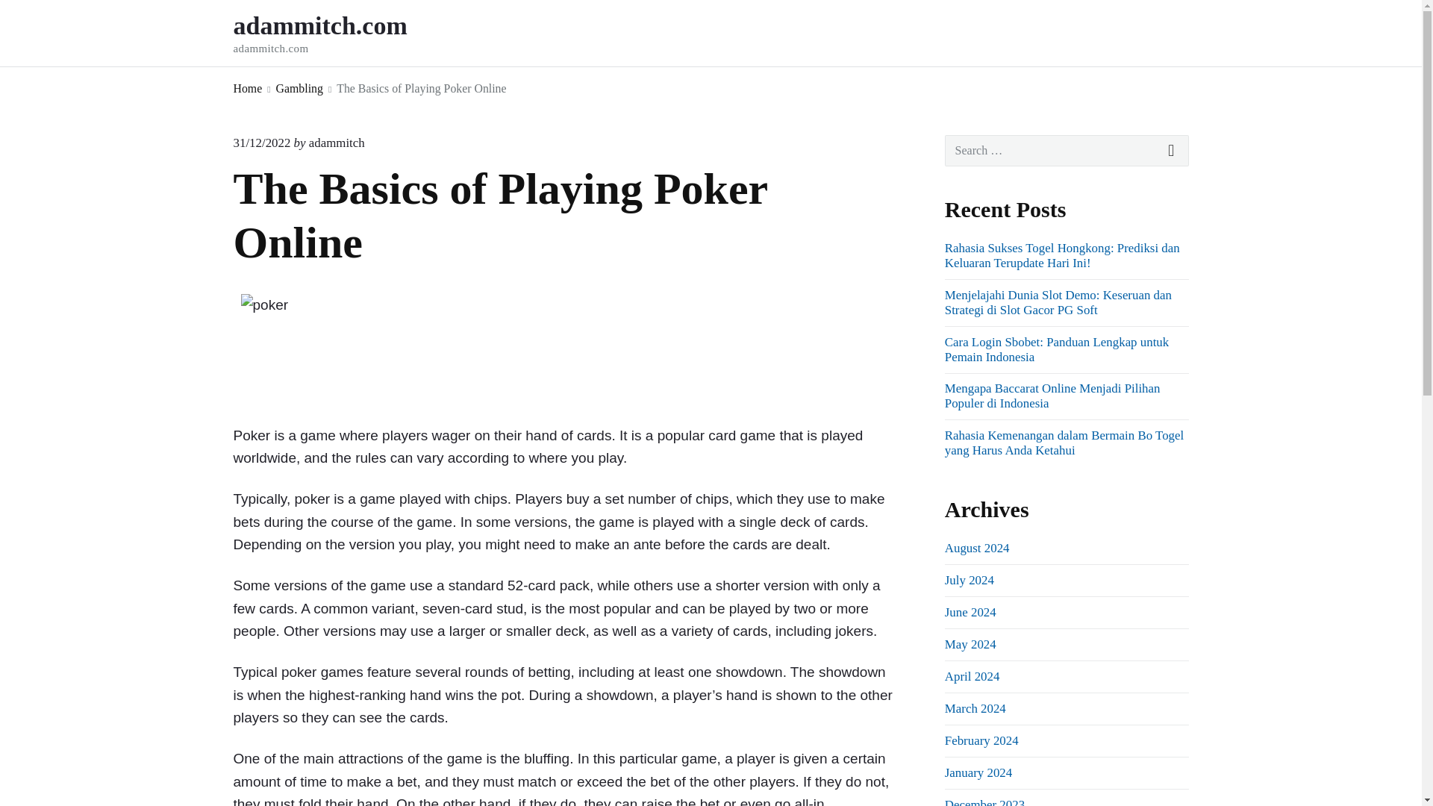 The height and width of the screenshot is (806, 1433). Describe the element at coordinates (1057, 349) in the screenshot. I see `Cara Login Sbobet: Panduan Lengkap untuk Pemain Indonesia` at that location.